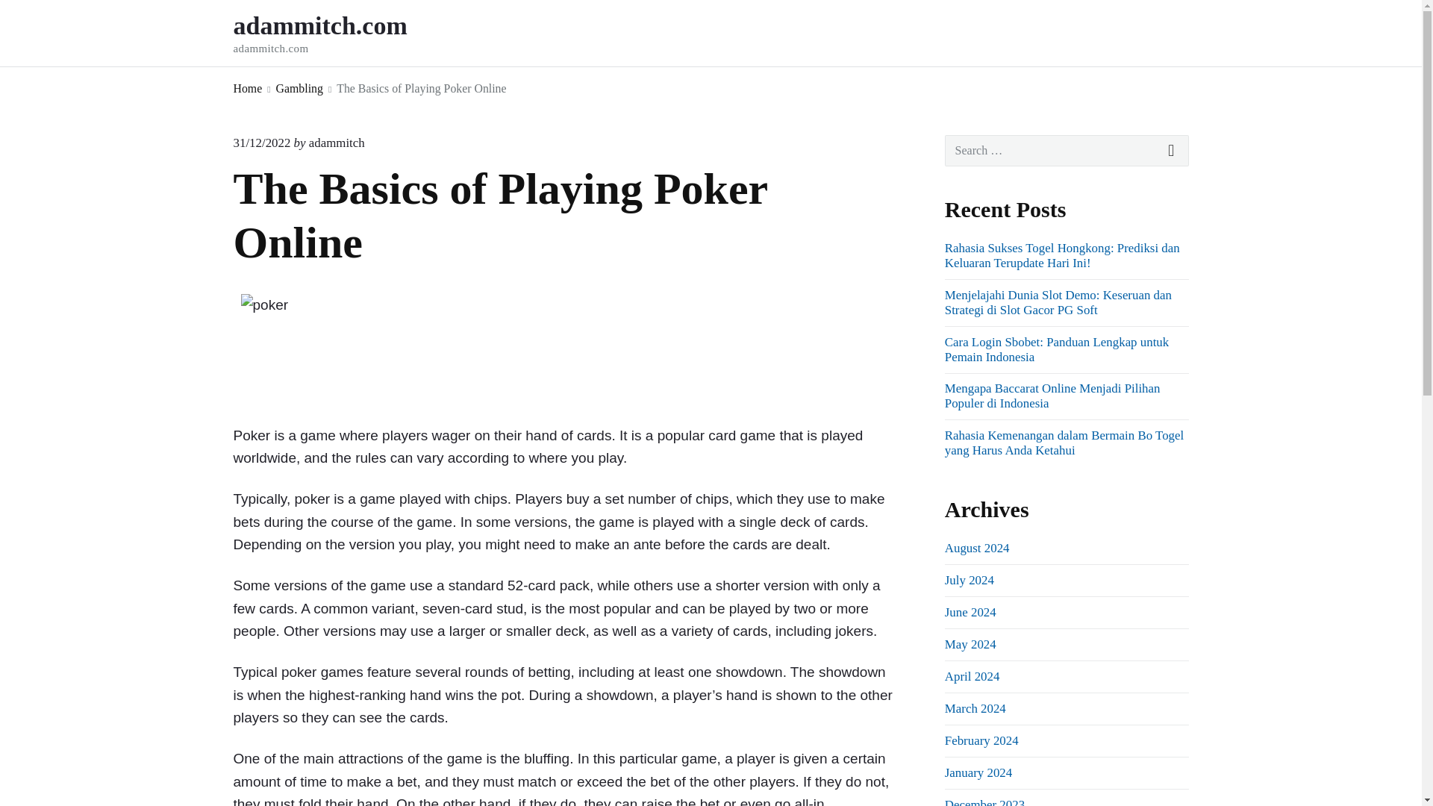 The height and width of the screenshot is (806, 1433). Describe the element at coordinates (1057, 349) in the screenshot. I see `Cara Login Sbobet: Panduan Lengkap untuk Pemain Indonesia` at that location.